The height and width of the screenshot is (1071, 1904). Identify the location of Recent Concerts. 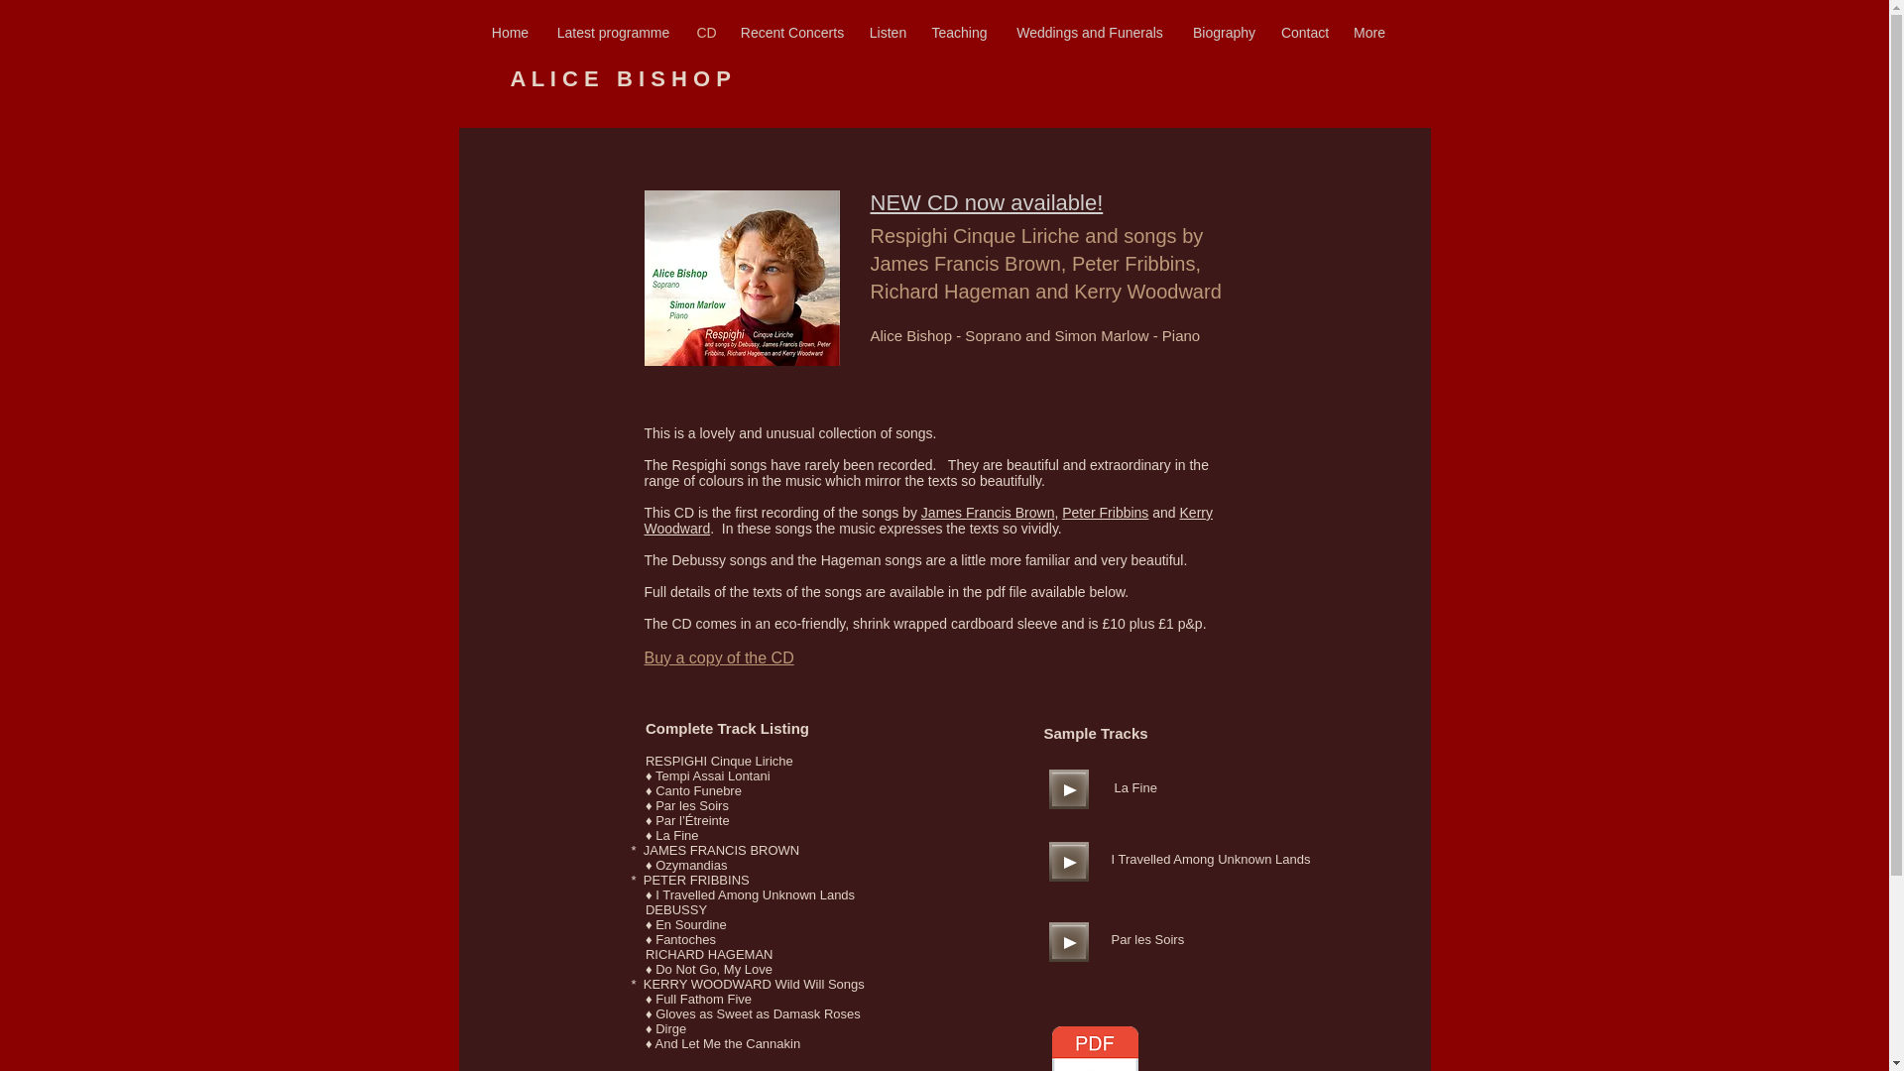
(792, 32).